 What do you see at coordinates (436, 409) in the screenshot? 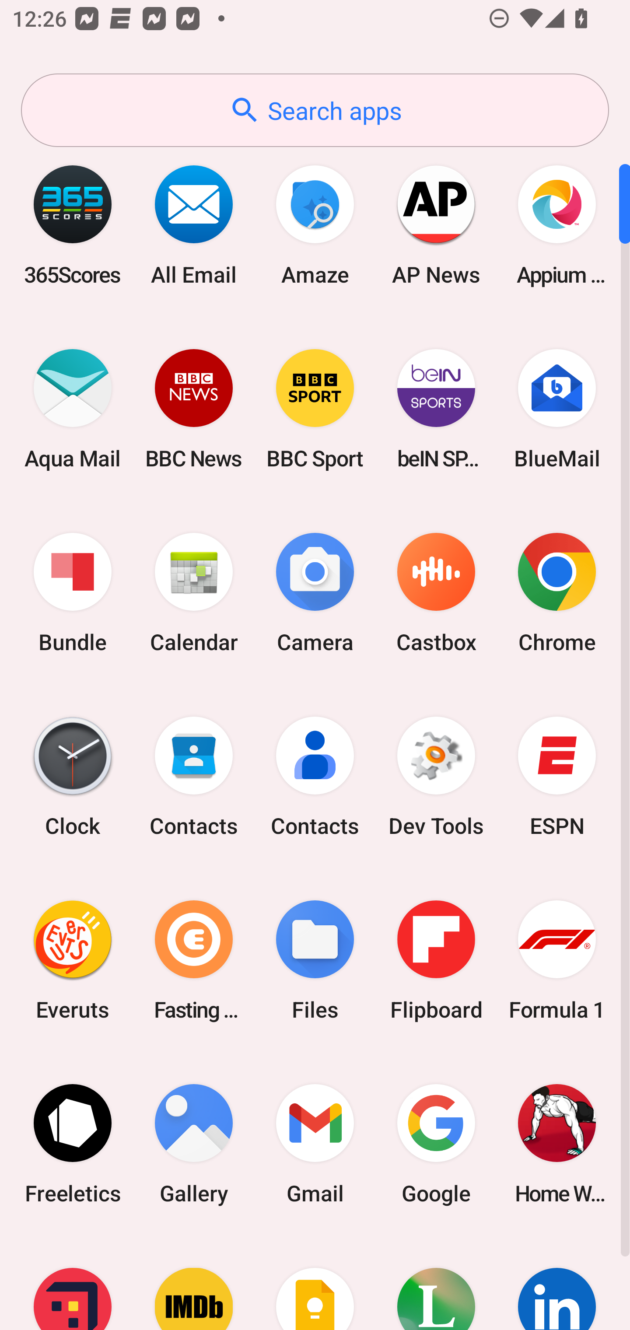
I see `beIN SPORTS` at bounding box center [436, 409].